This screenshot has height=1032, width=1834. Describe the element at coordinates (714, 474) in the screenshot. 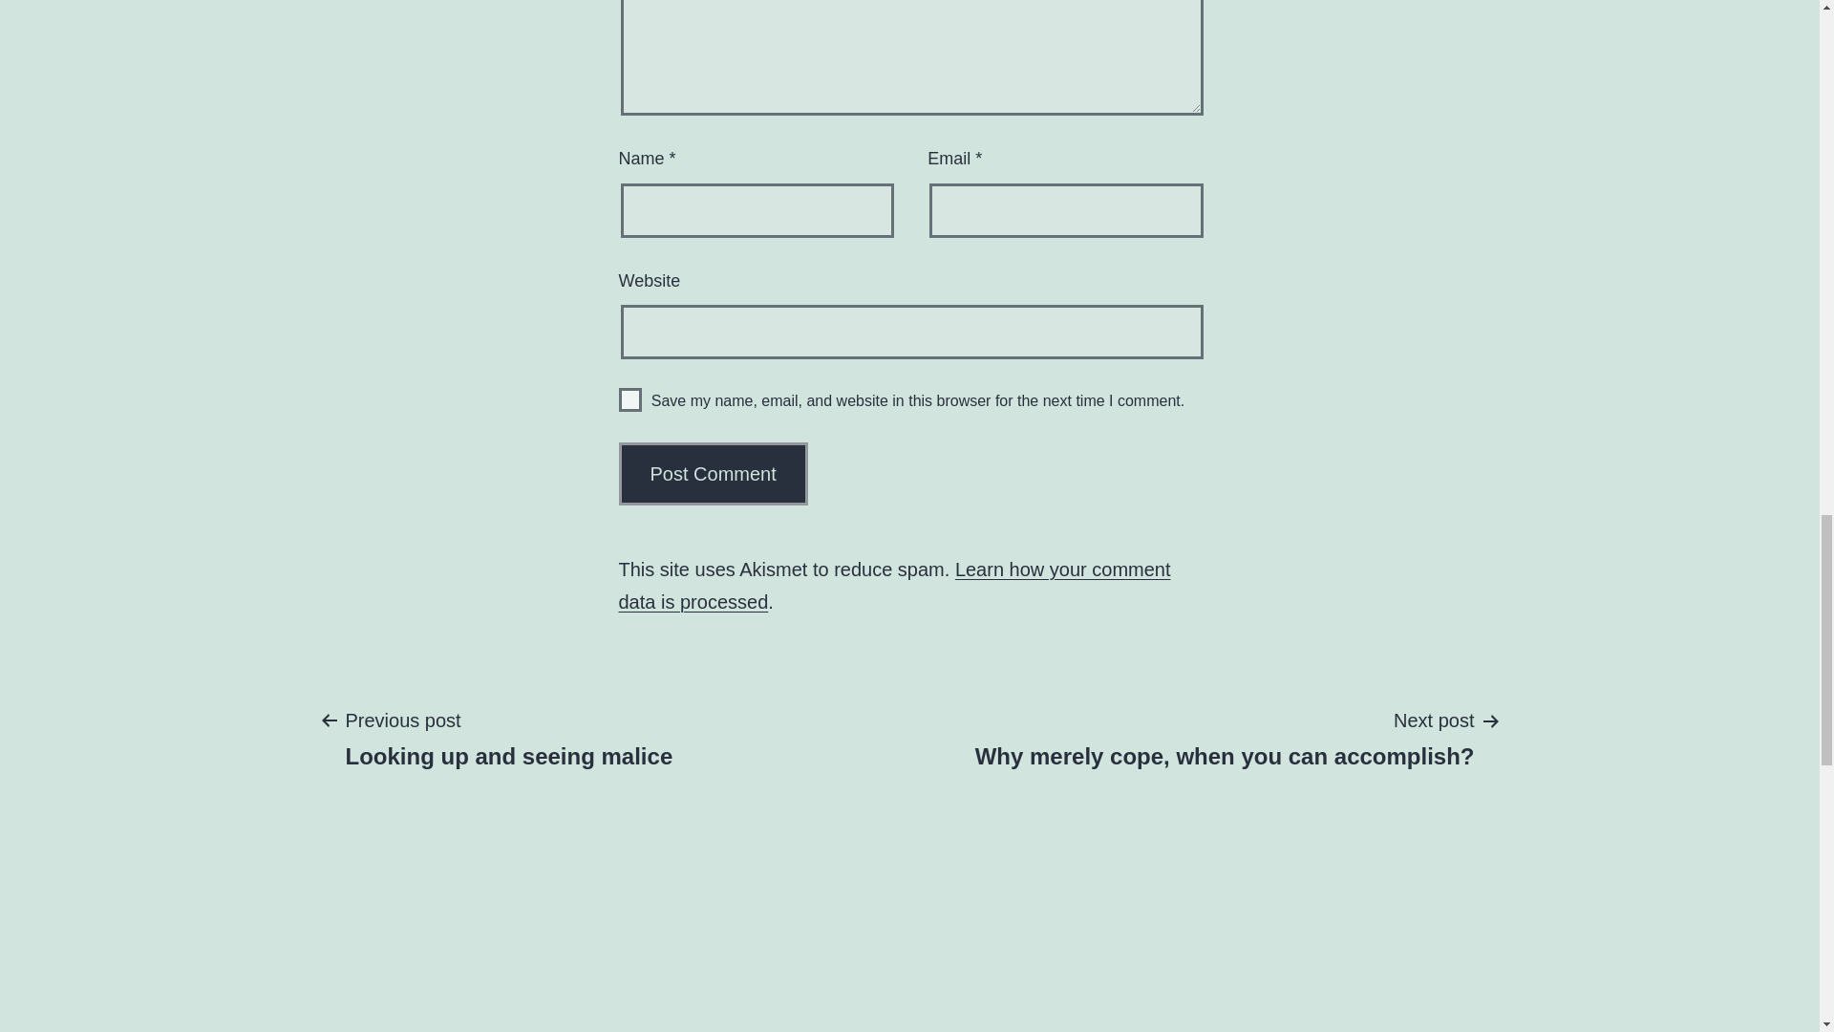

I see `Learn how your comment data is processed` at that location.